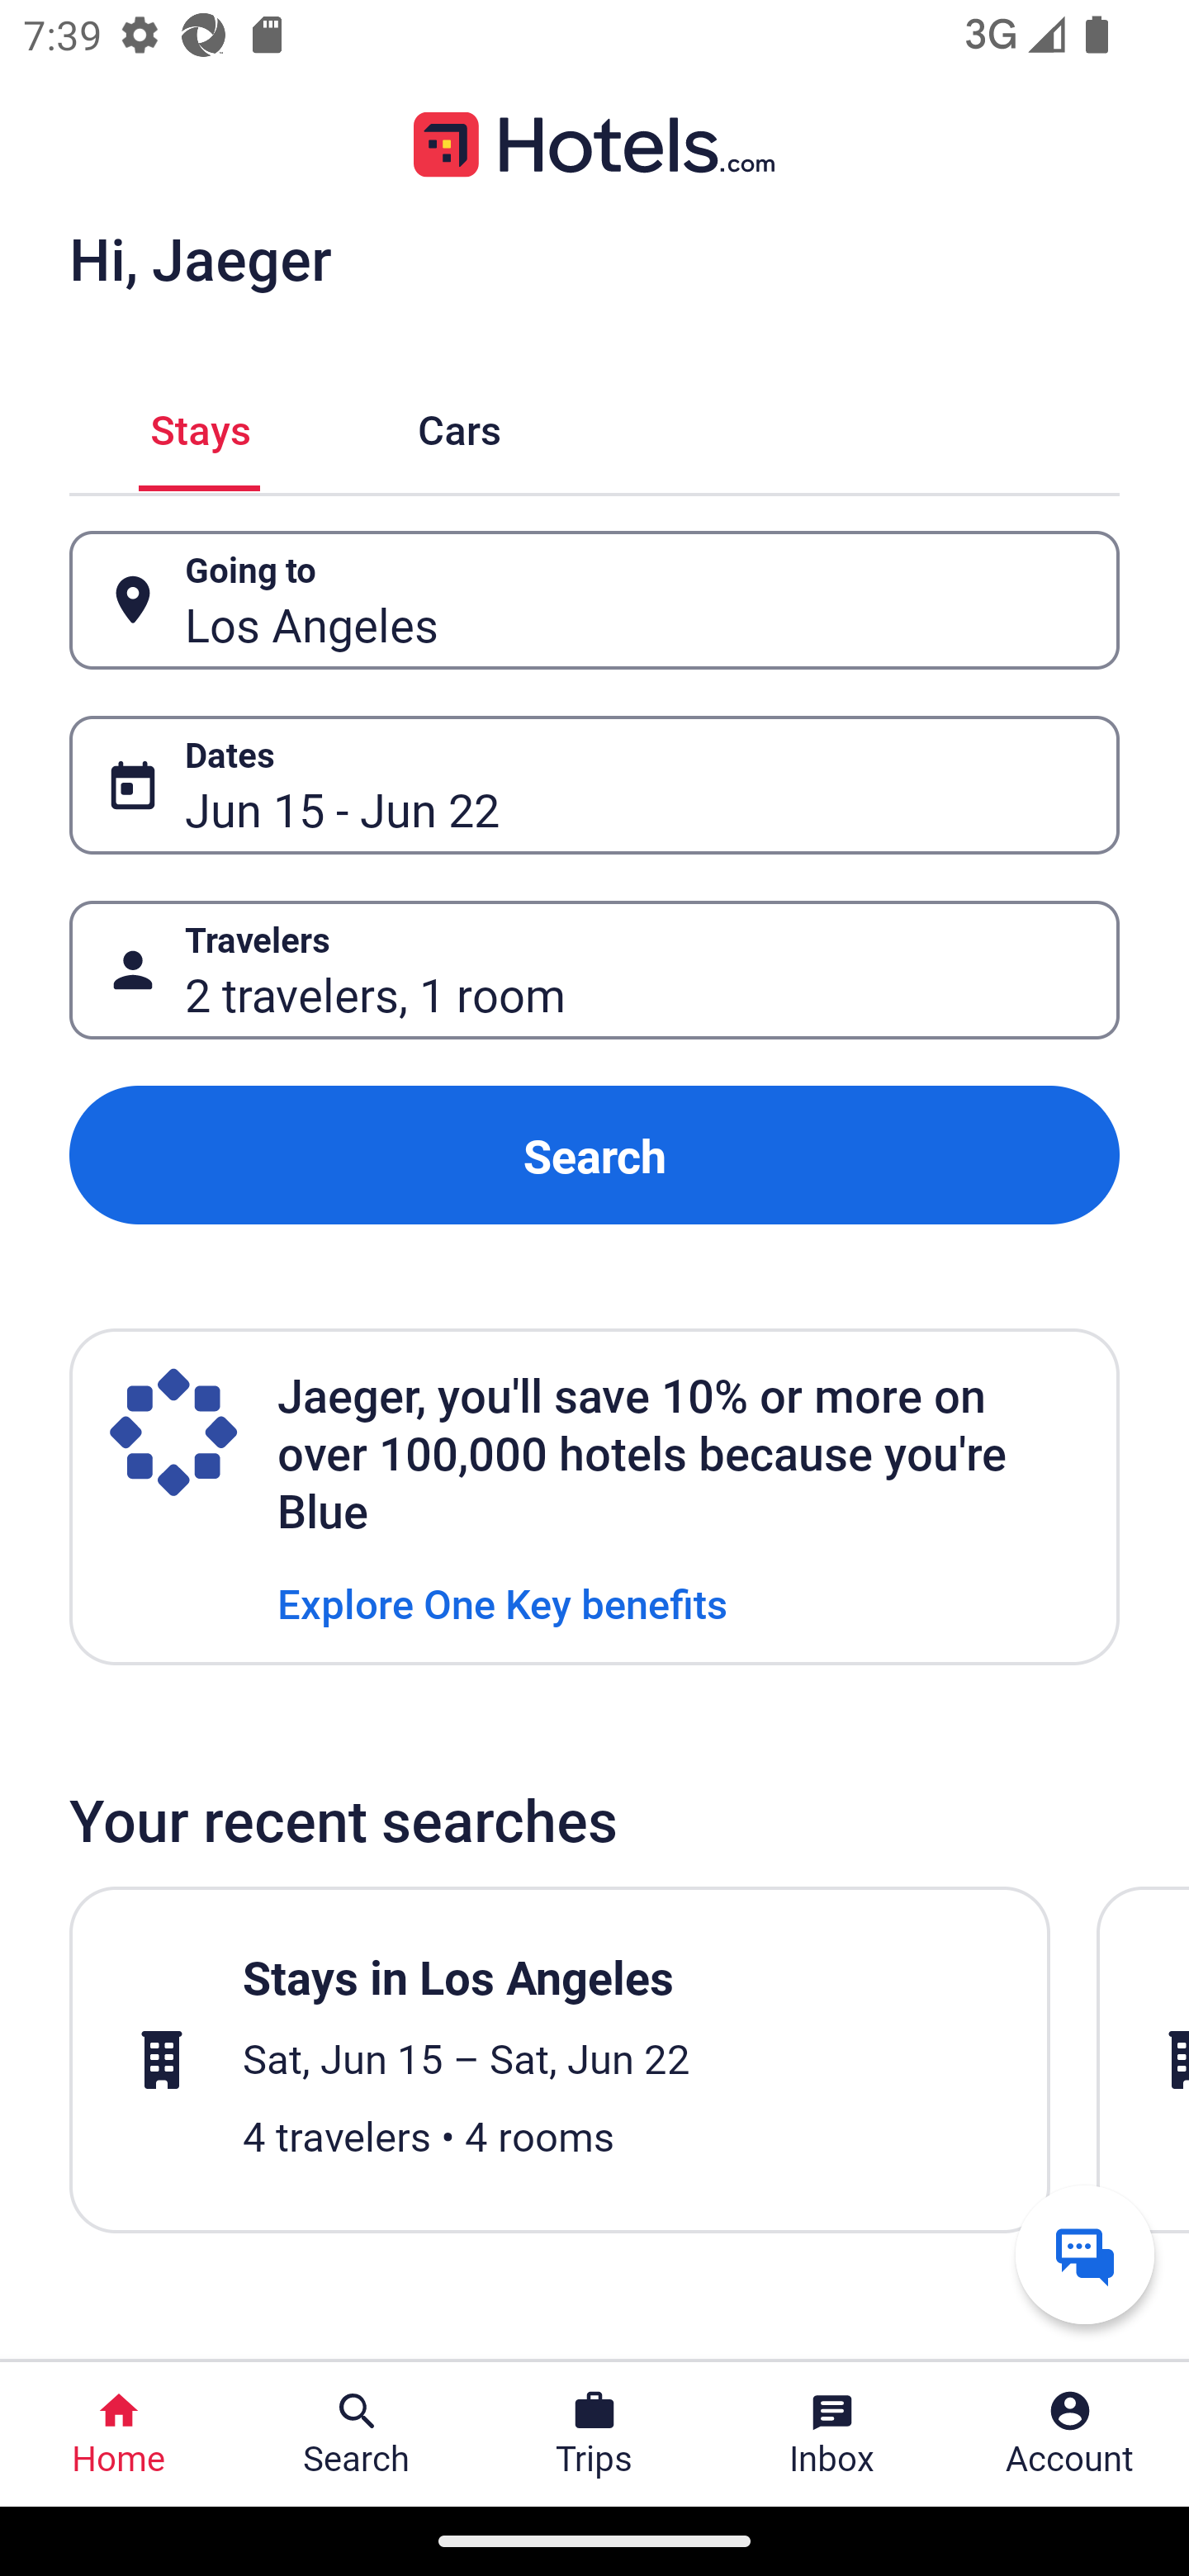 The width and height of the screenshot is (1189, 2576). Describe the element at coordinates (594, 971) in the screenshot. I see `Travelers Button 2 travelers, 1 room` at that location.